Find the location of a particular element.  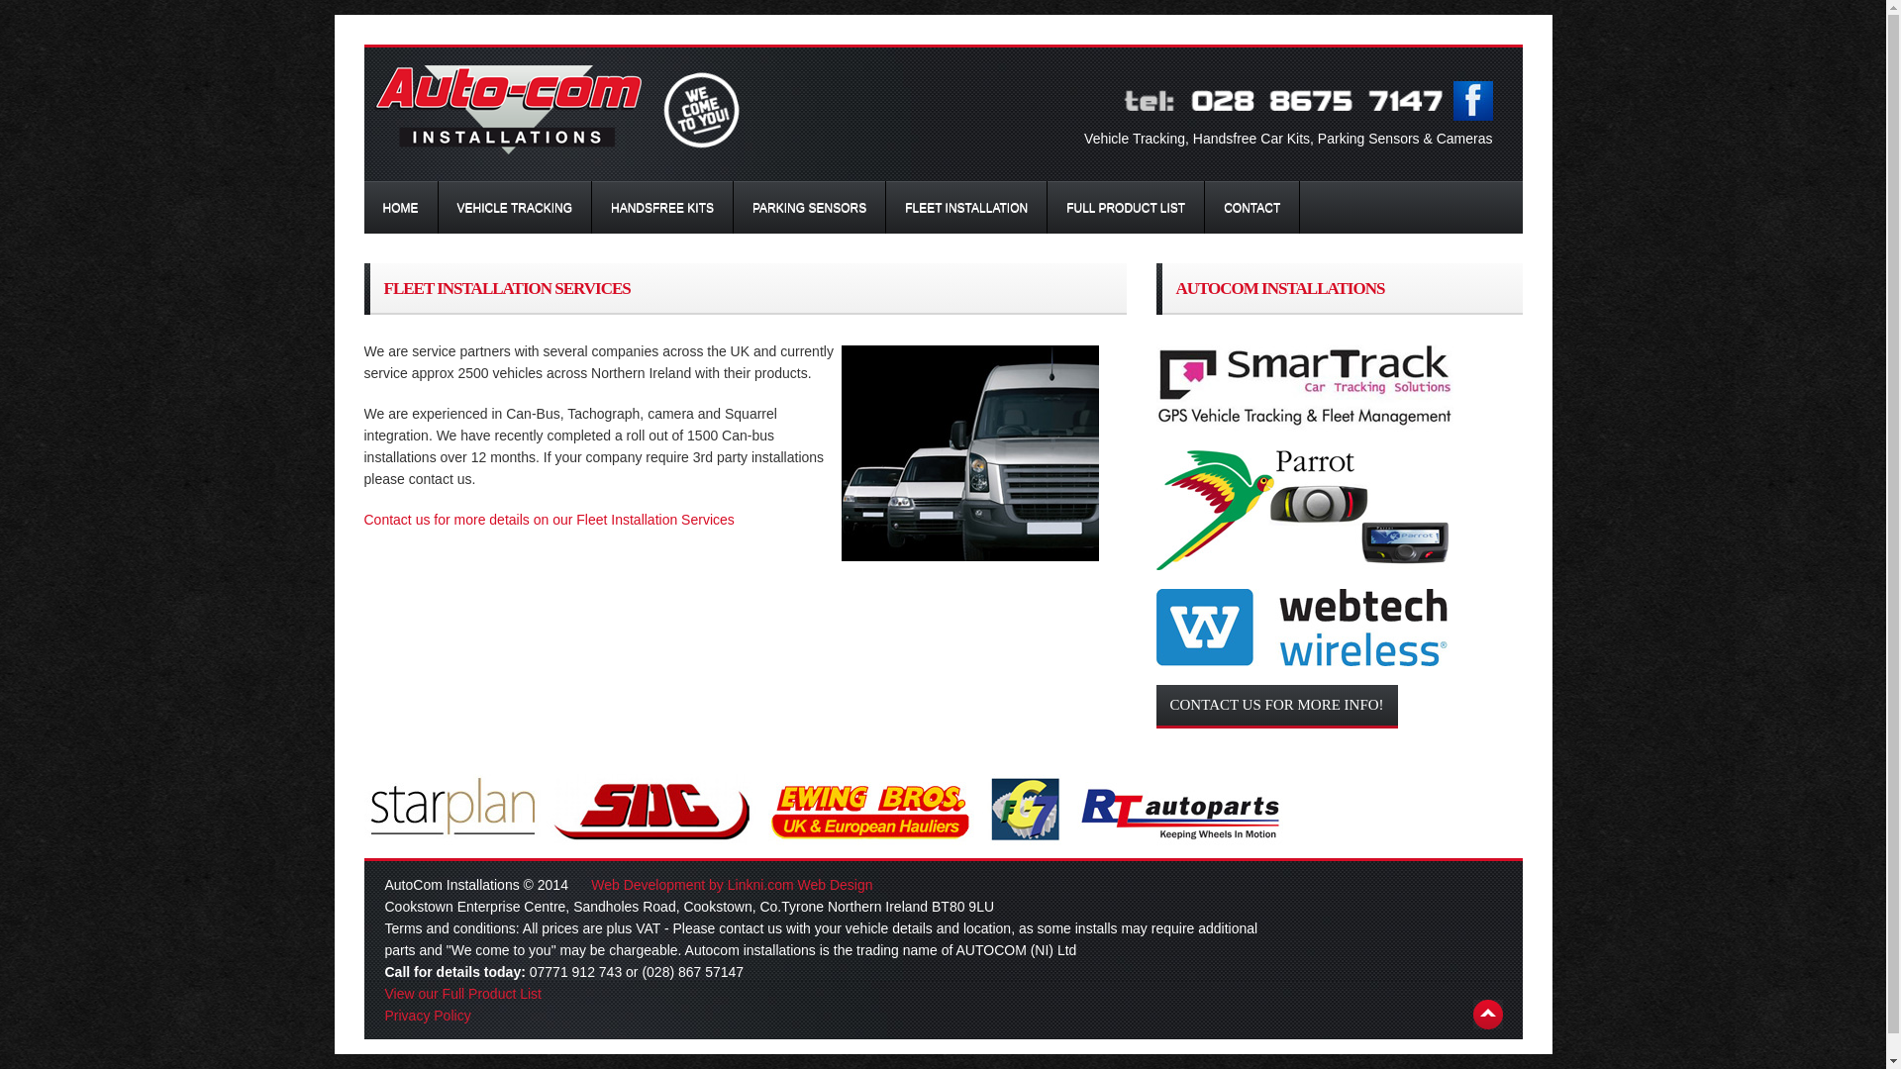

PARKING SENSORS is located at coordinates (810, 207).